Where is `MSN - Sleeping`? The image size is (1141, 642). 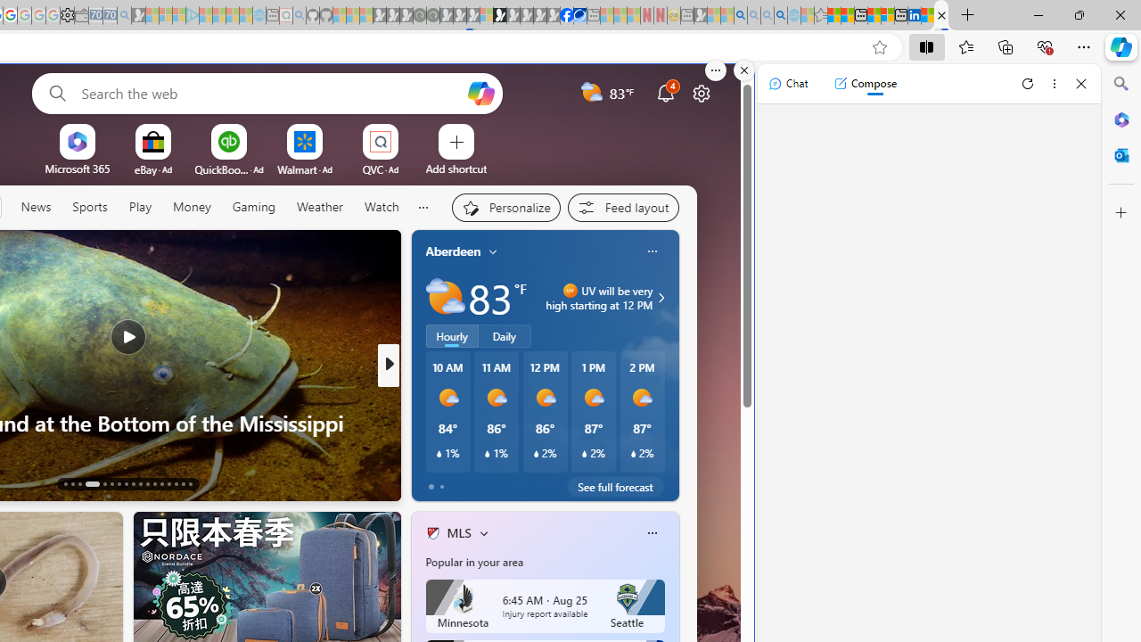
MSN - Sleeping is located at coordinates (701, 16).